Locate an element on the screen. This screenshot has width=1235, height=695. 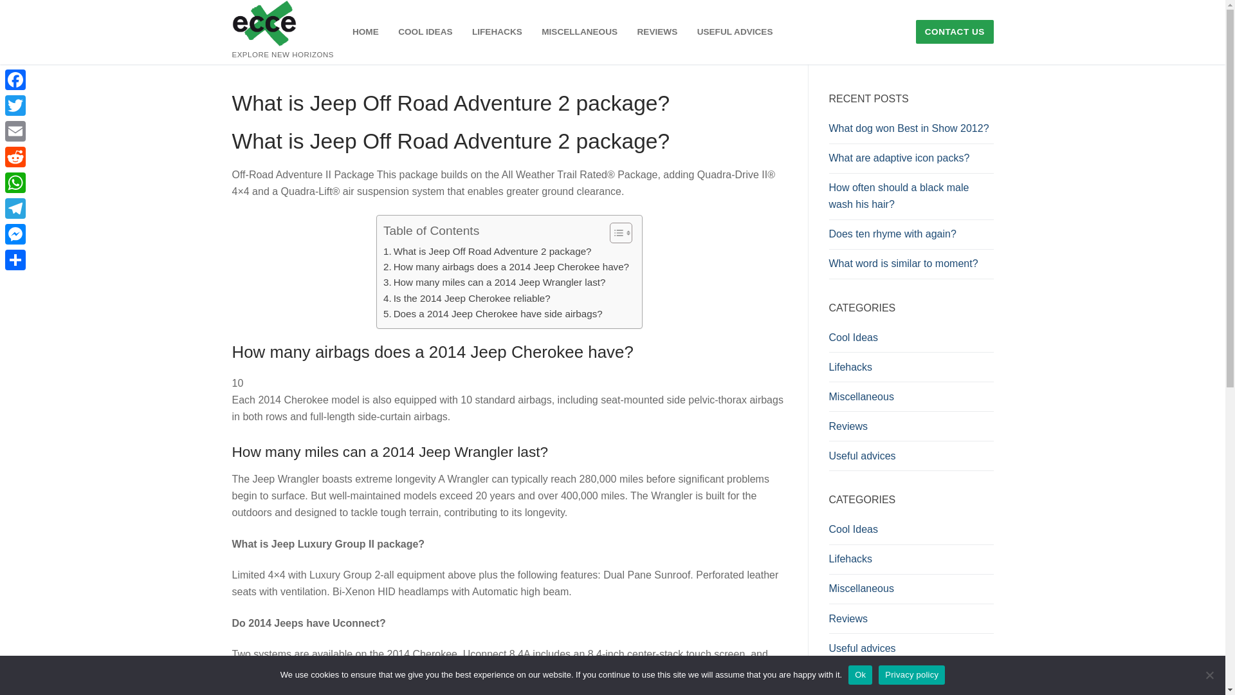
What word is similar to moment? is located at coordinates (911, 267).